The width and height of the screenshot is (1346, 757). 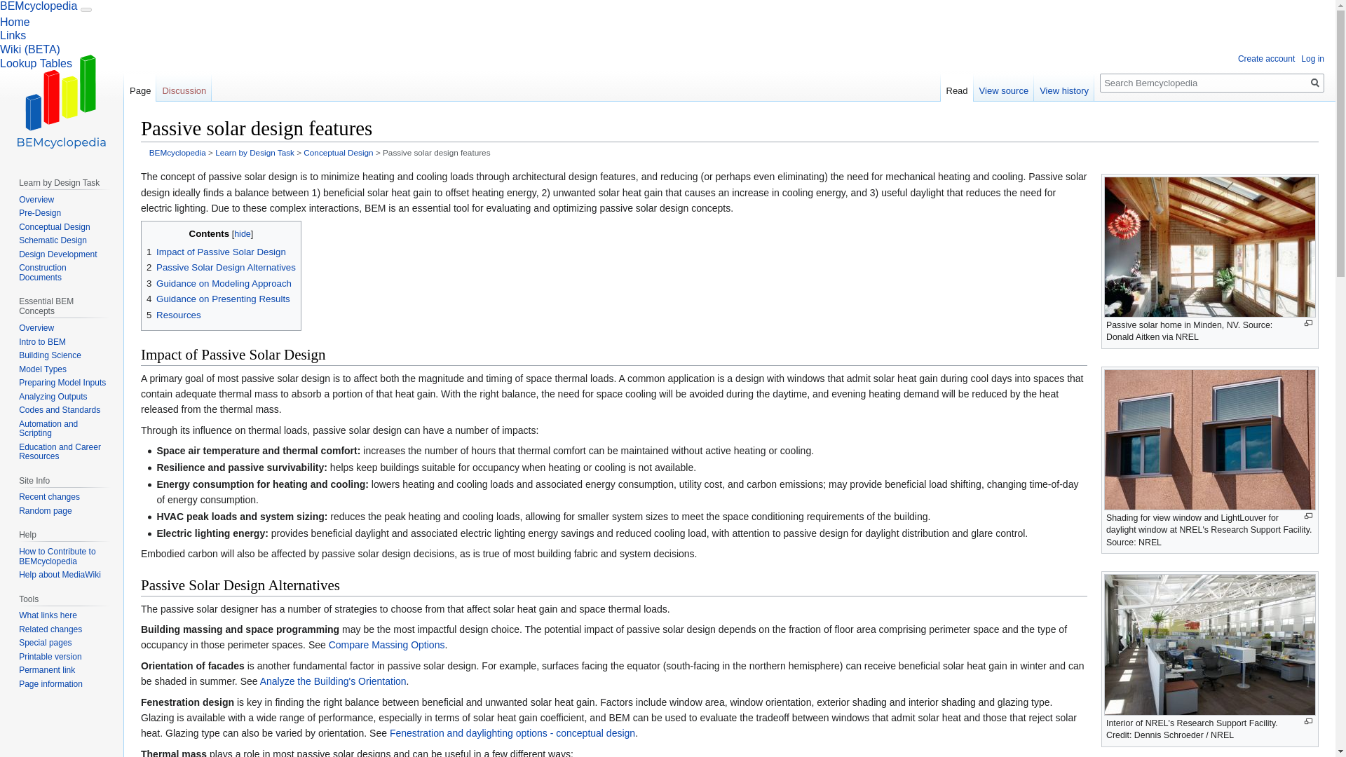 What do you see at coordinates (338, 151) in the screenshot?
I see `Conceptual Design` at bounding box center [338, 151].